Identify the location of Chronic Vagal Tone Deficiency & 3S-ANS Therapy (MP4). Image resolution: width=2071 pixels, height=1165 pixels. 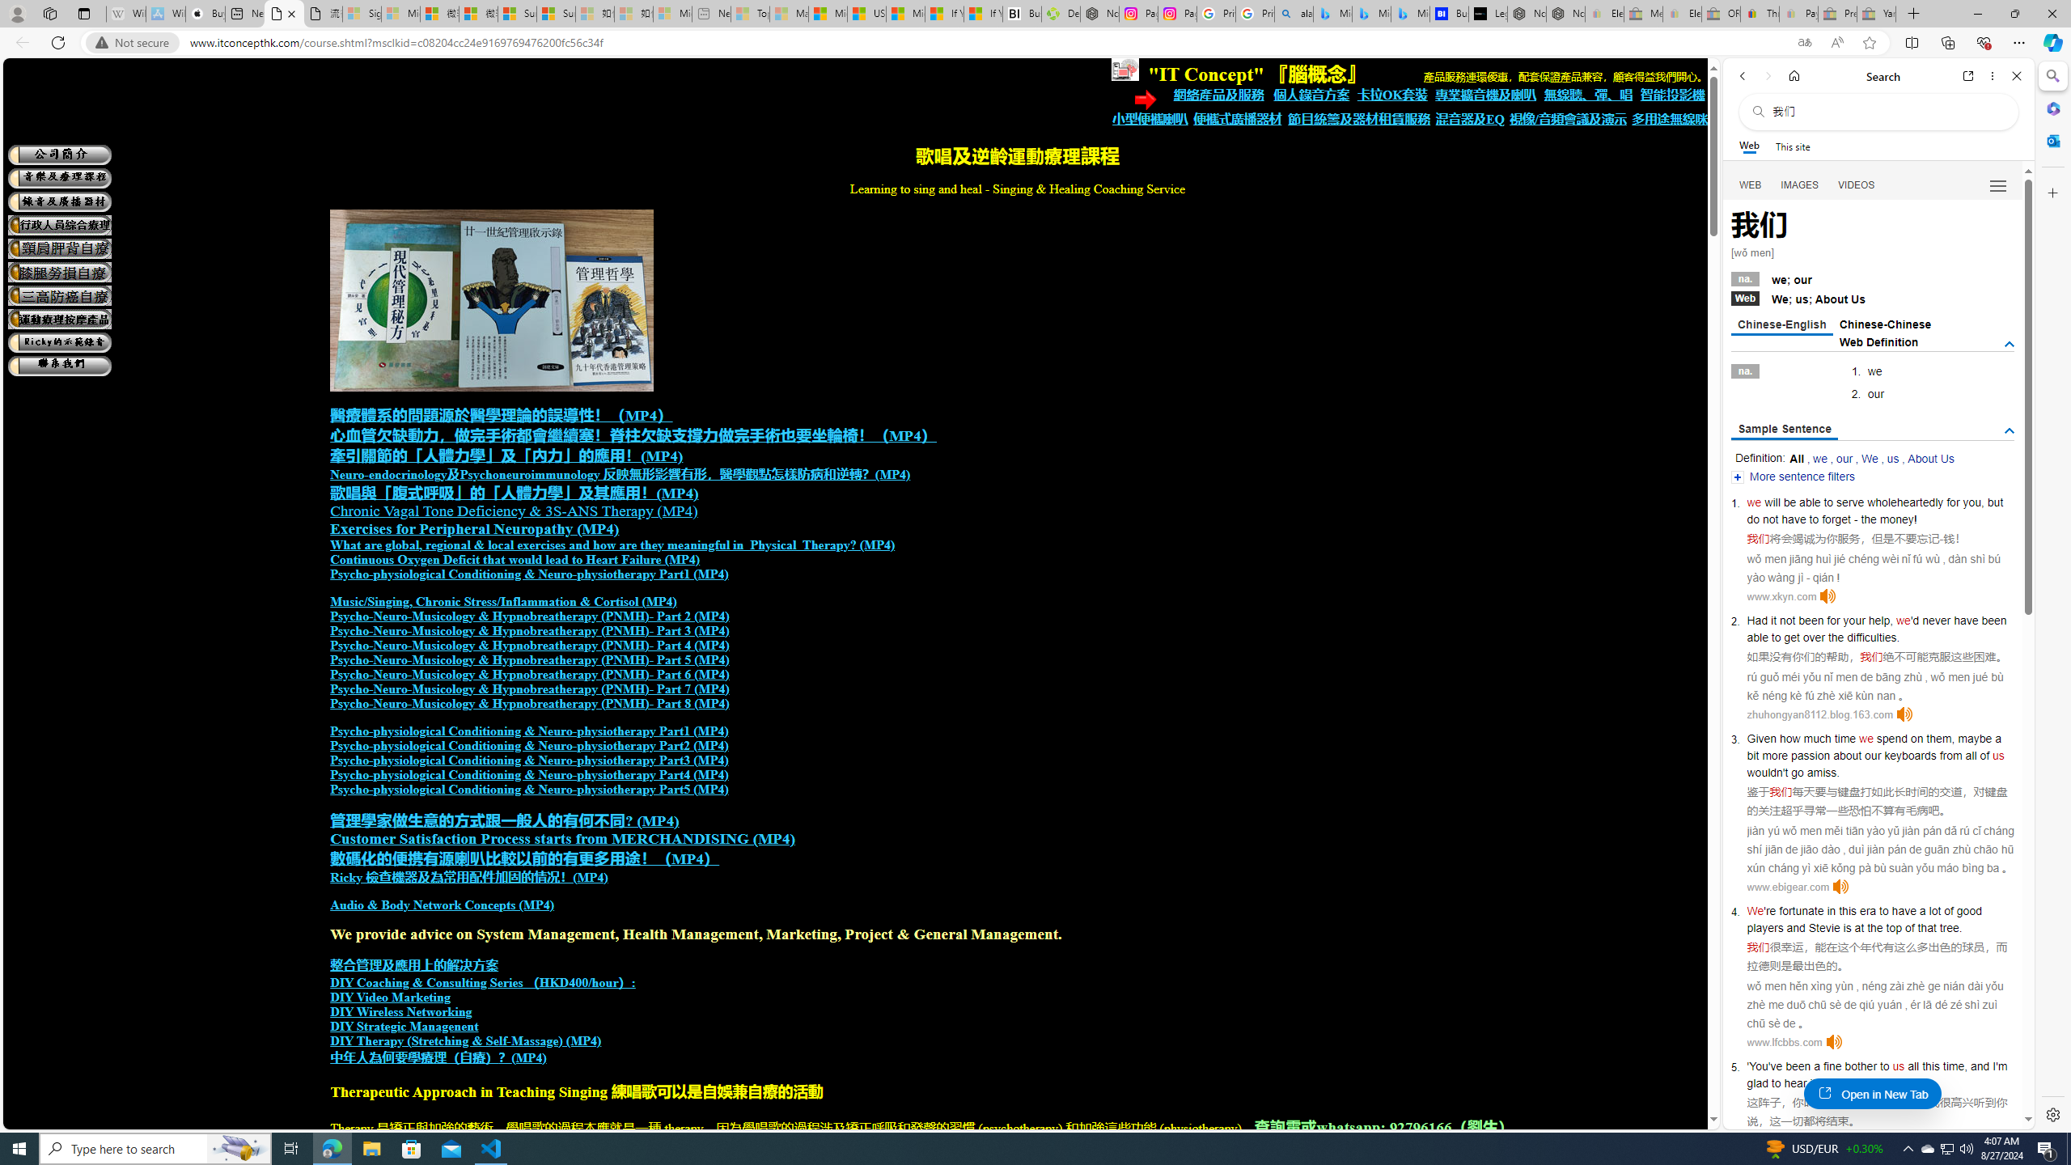
(513, 511).